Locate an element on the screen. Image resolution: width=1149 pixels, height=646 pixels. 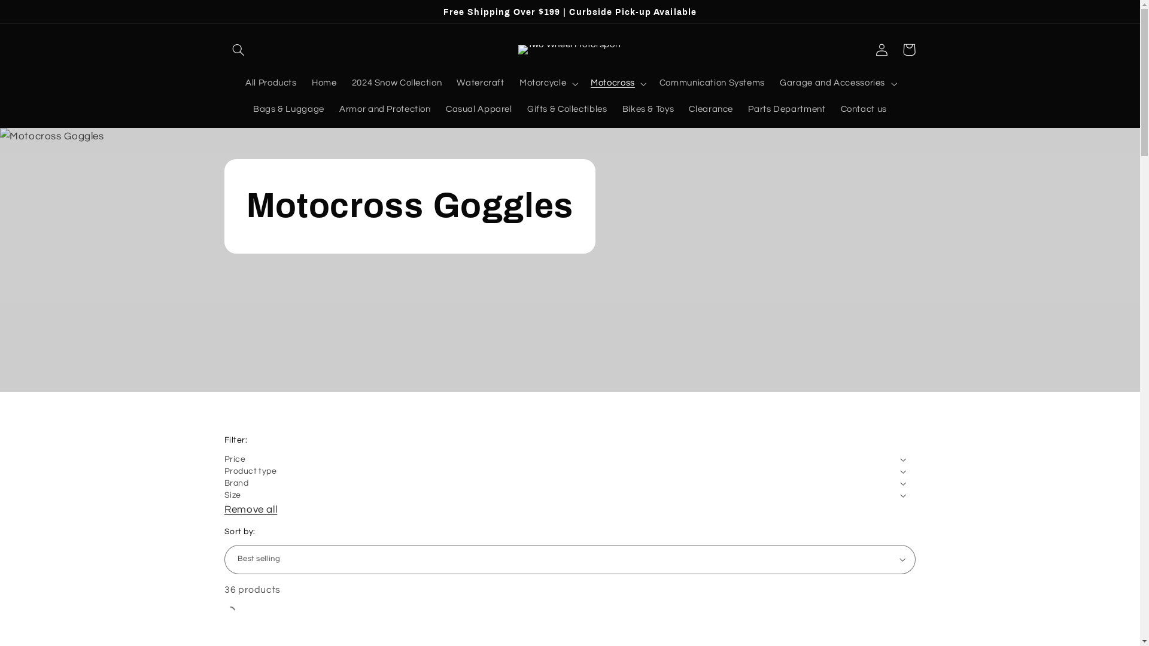
Log in is located at coordinates (881, 50).